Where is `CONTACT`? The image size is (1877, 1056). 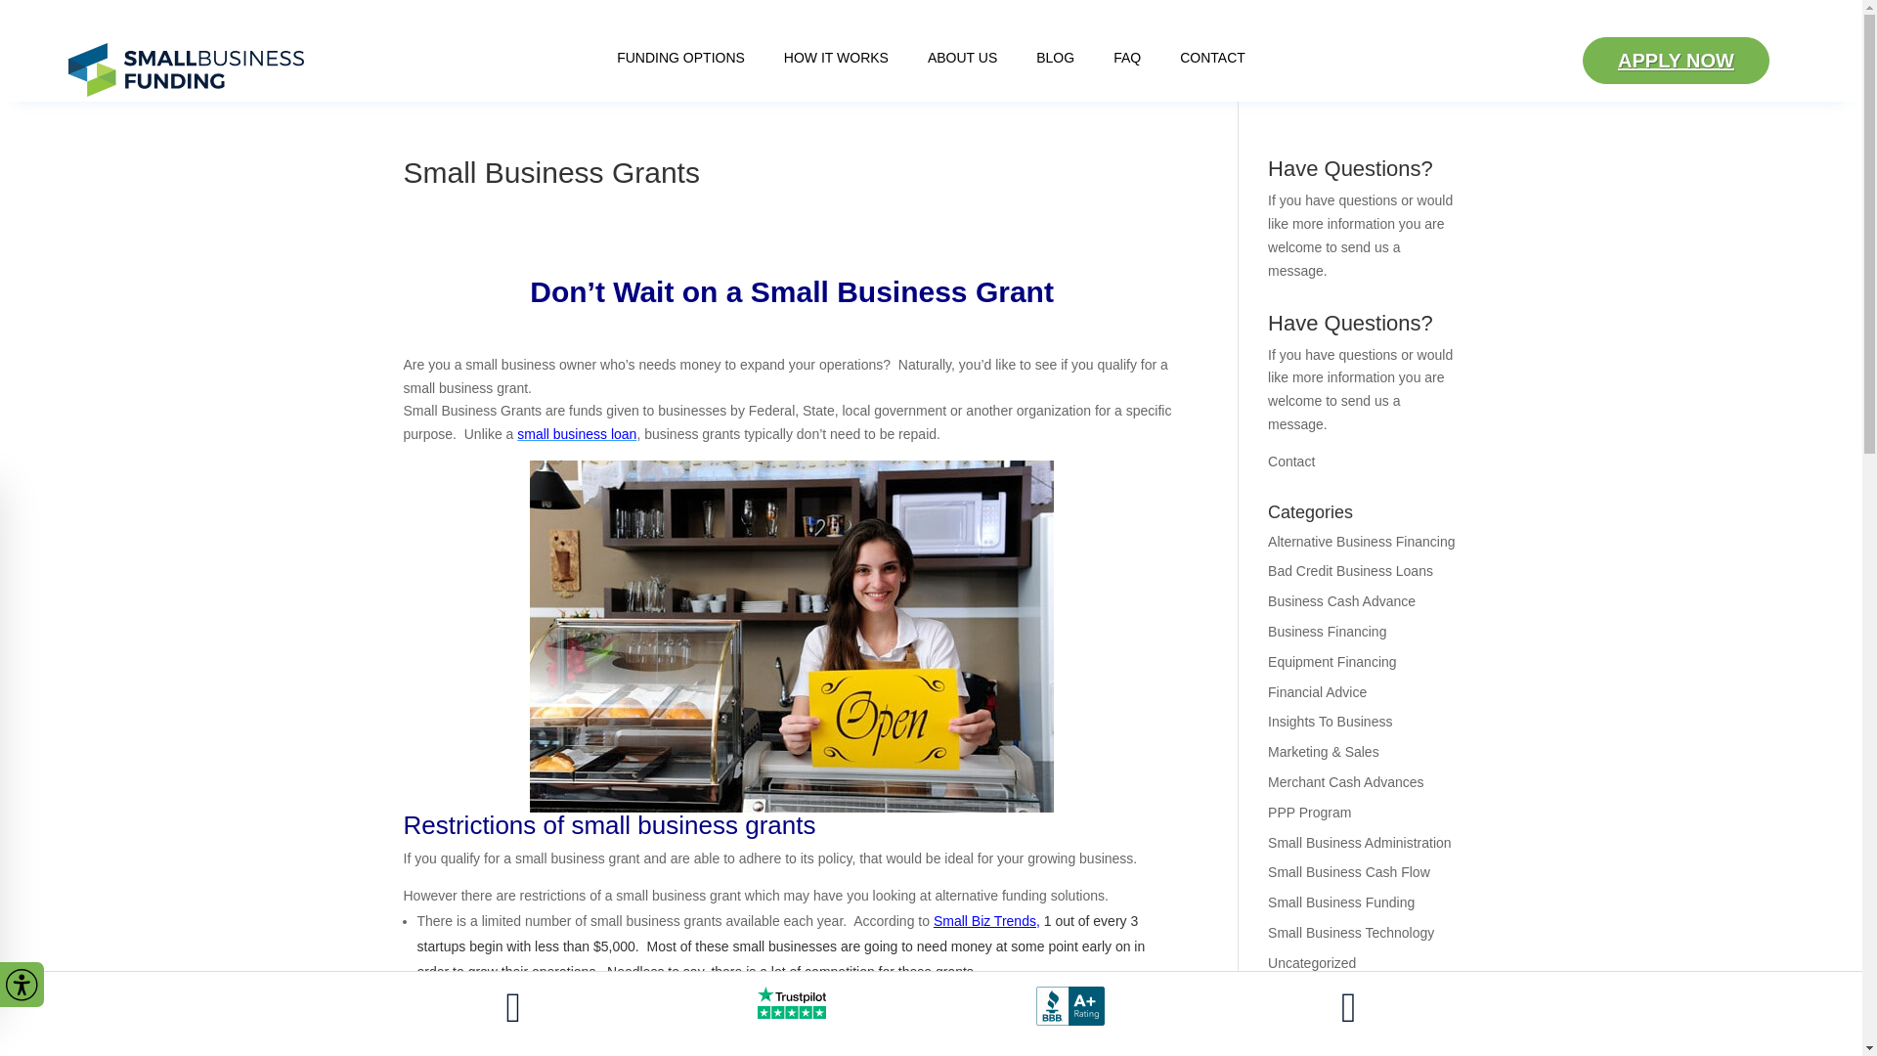 CONTACT is located at coordinates (1212, 61).